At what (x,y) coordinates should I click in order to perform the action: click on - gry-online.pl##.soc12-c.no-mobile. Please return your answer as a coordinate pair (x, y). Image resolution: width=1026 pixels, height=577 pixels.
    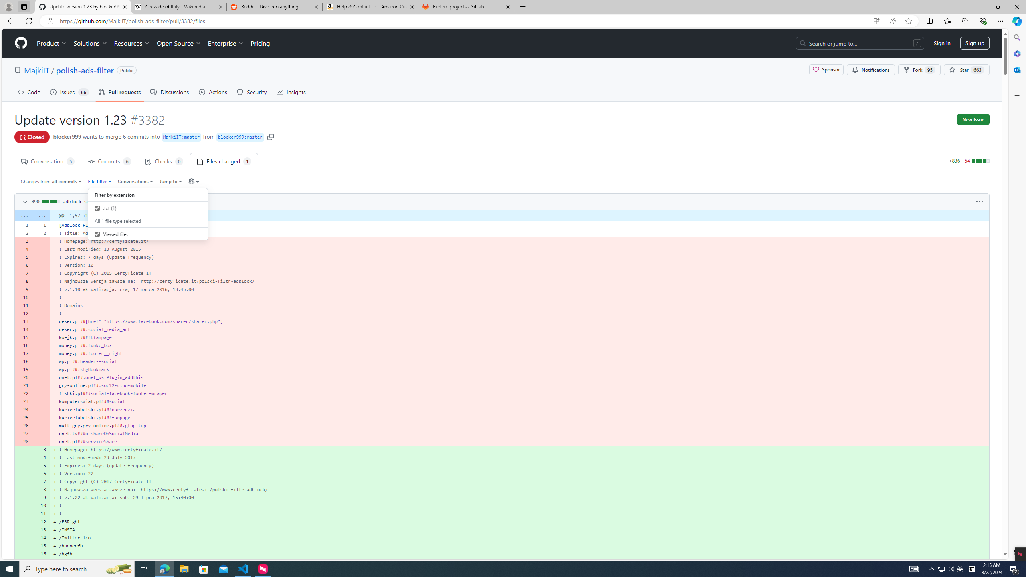
    Looking at the image, I should click on (519, 385).